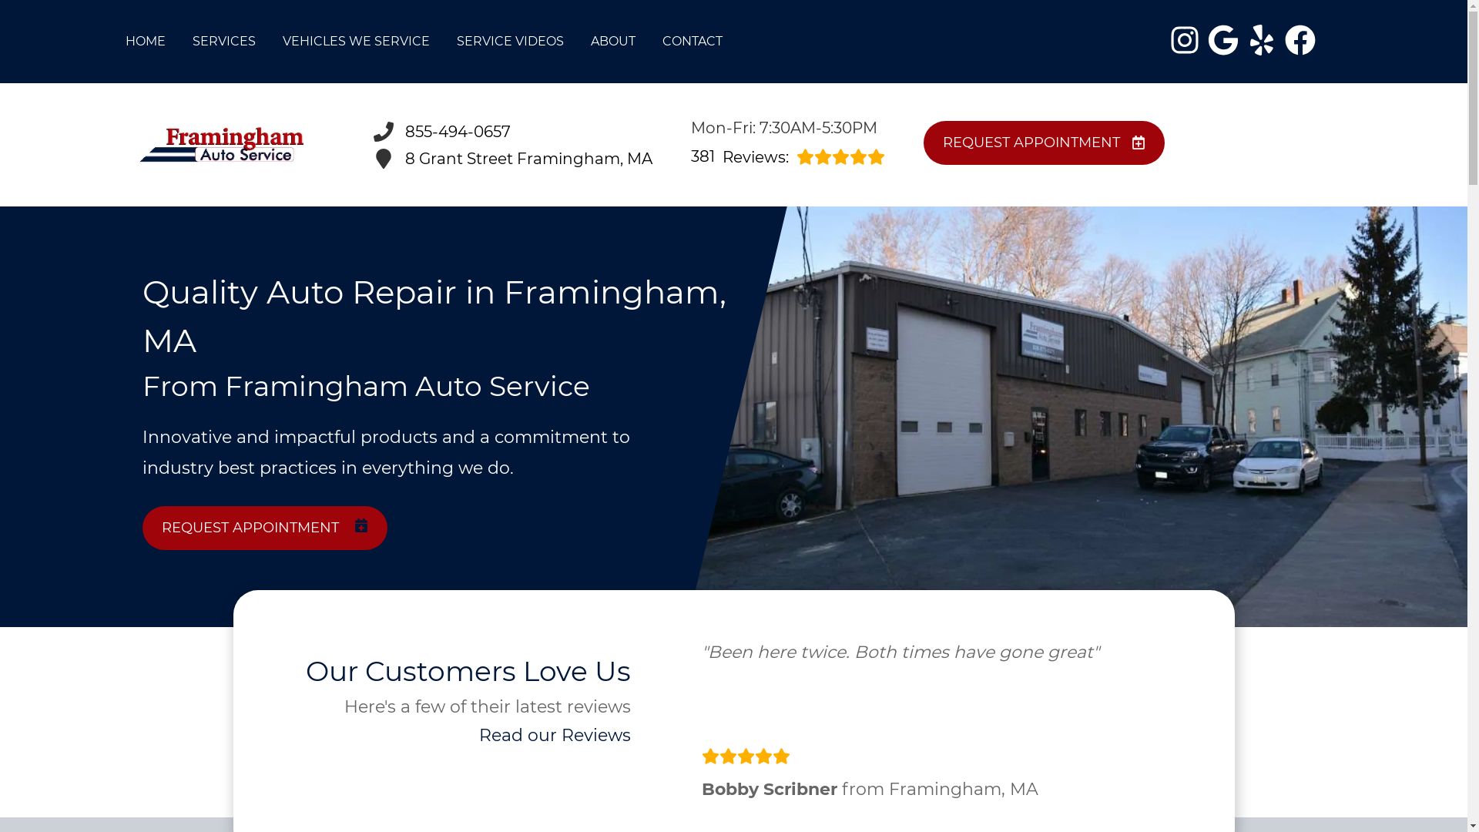 The height and width of the screenshot is (832, 1479). What do you see at coordinates (144, 42) in the screenshot?
I see `HOME` at bounding box center [144, 42].